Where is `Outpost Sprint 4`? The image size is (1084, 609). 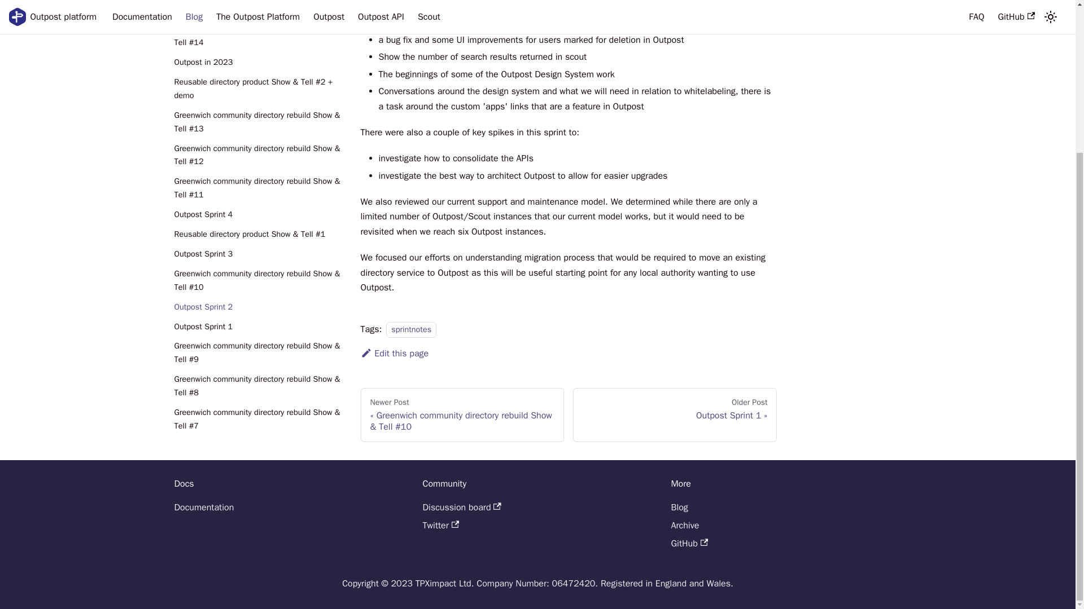
Outpost Sprint 4 is located at coordinates (257, 141).